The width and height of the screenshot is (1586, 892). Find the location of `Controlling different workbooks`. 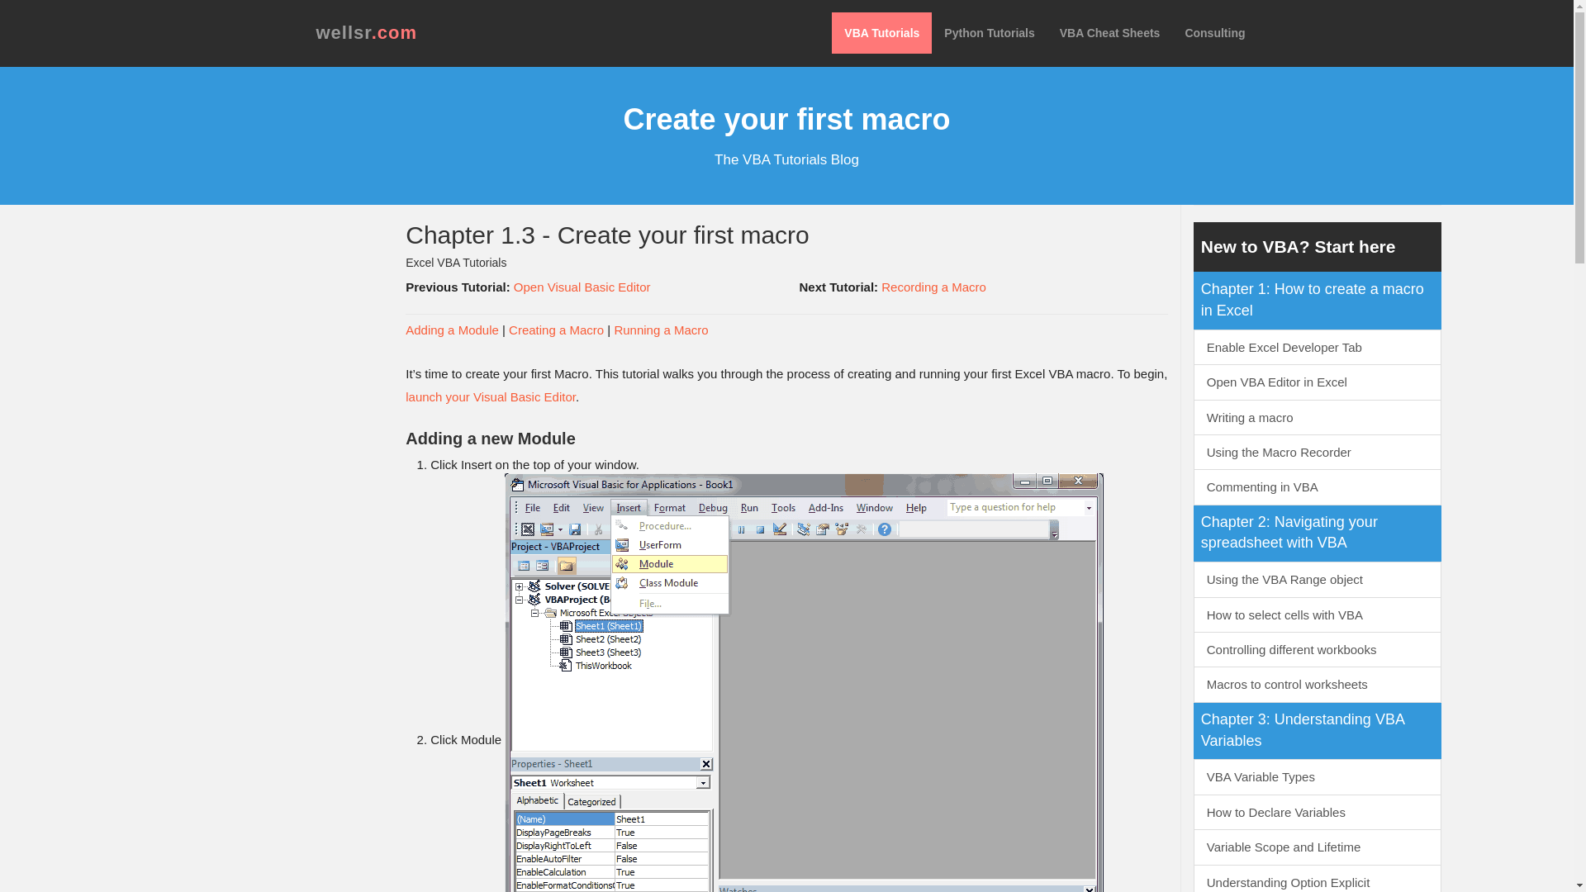

Controlling different workbooks is located at coordinates (1318, 649).